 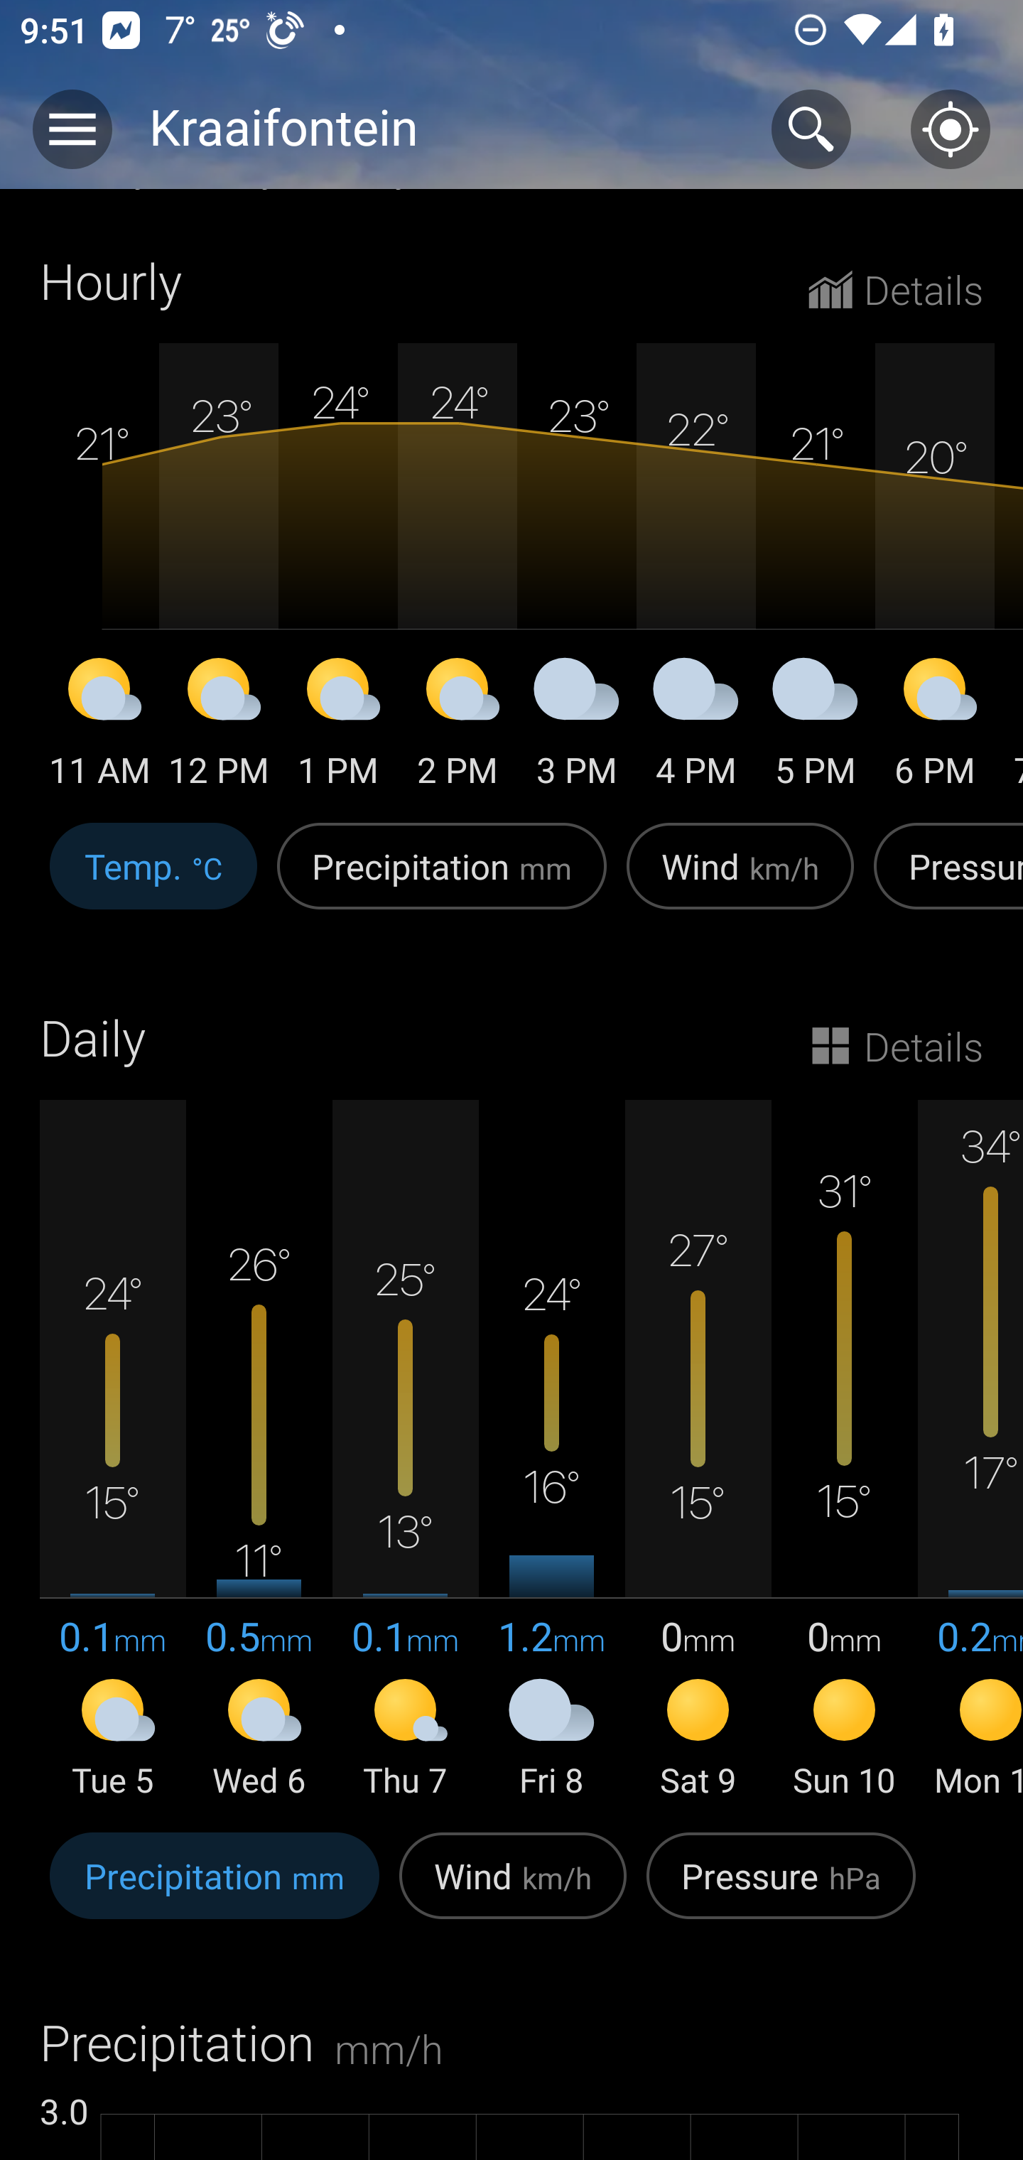 What do you see at coordinates (551, 1451) in the screenshot?
I see `24° 16° 1.2 mm Fri 8` at bounding box center [551, 1451].